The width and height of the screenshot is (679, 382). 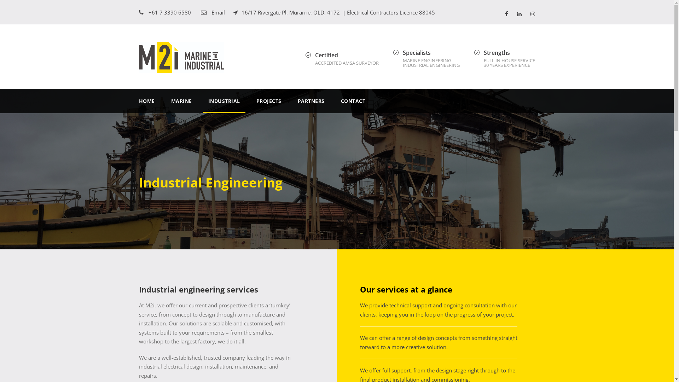 I want to click on INDUSTRIAL, so click(x=224, y=105).